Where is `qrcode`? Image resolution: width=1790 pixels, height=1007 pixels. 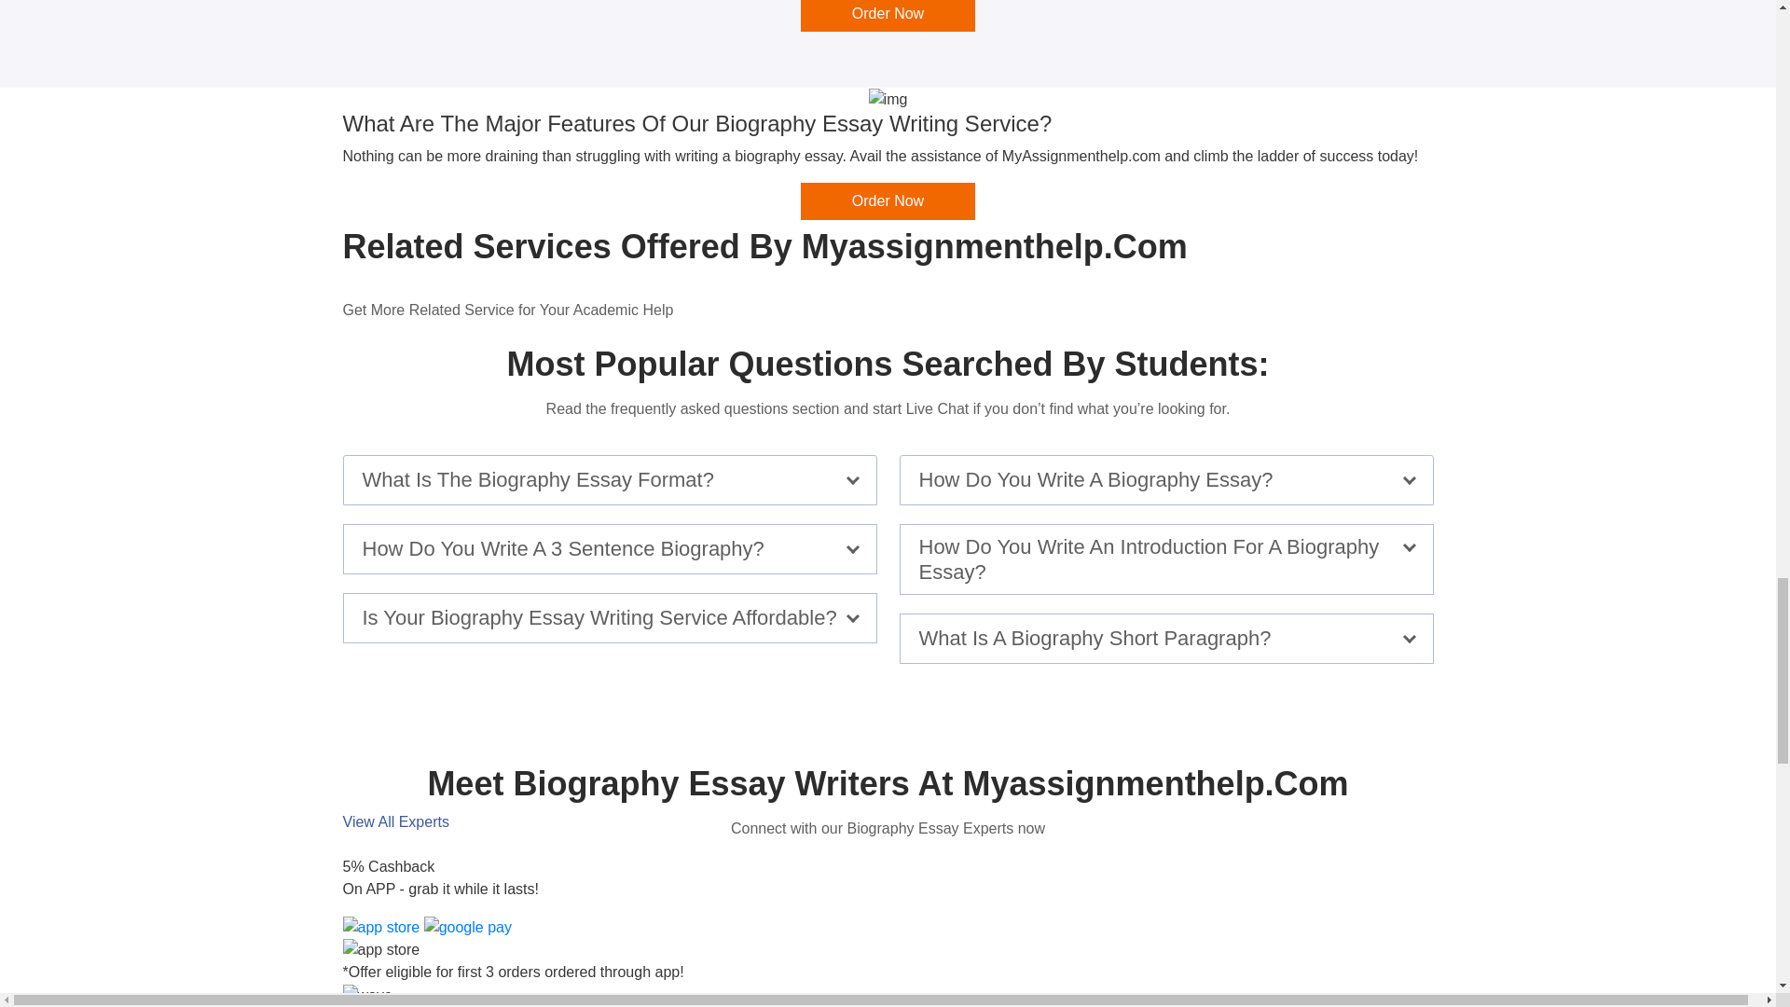 qrcode is located at coordinates (382, 949).